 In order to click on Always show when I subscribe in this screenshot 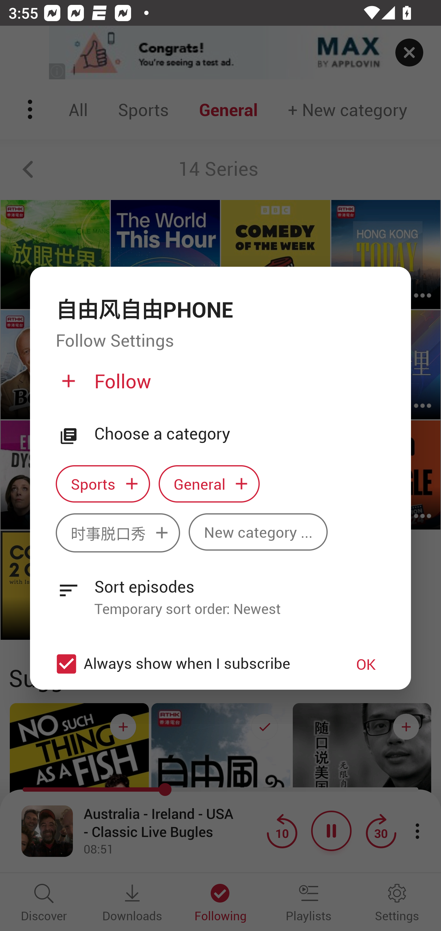, I will do `click(190, 664)`.